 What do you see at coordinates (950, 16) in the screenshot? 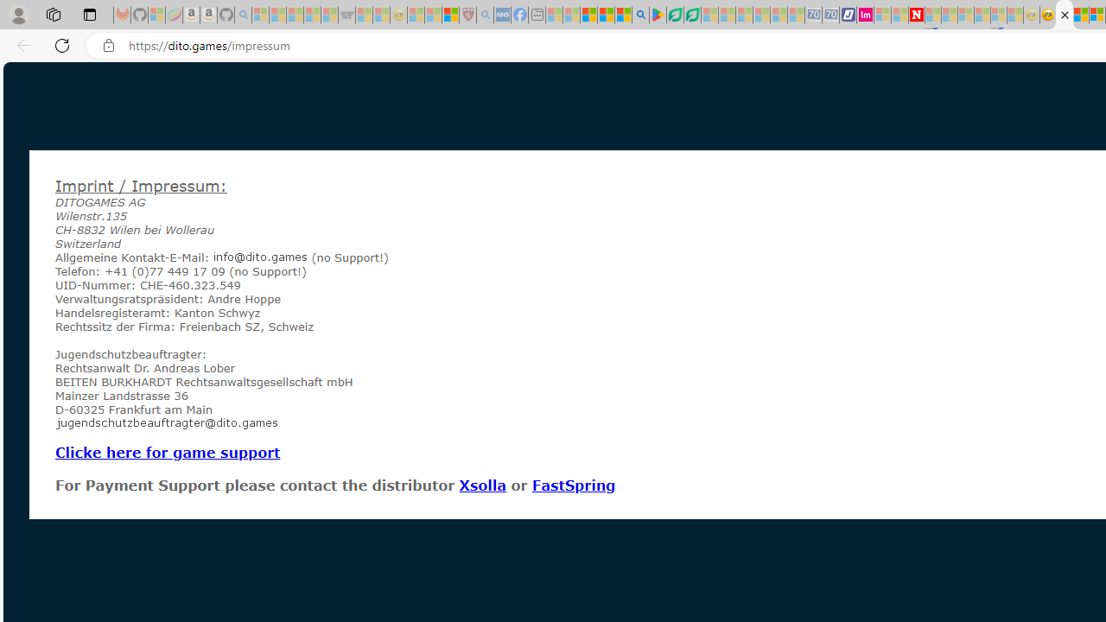
I see `14 Common Myths Debunked By Scientific Facts - Sleeping` at bounding box center [950, 16].